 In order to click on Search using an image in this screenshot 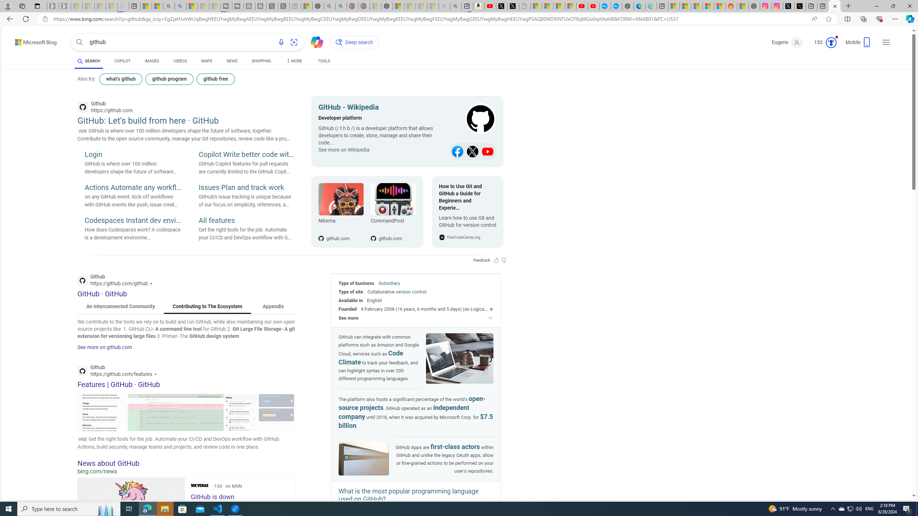, I will do `click(294, 42)`.